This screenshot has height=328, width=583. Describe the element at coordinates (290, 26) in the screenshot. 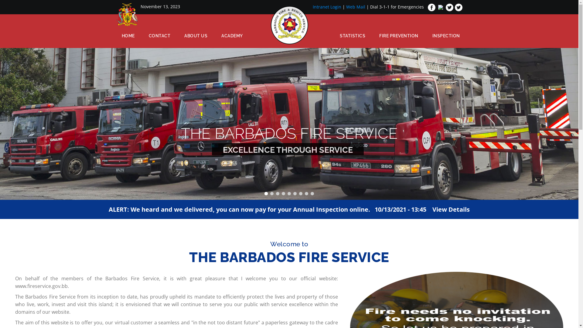

I see `Barbados Fire Service` at that location.